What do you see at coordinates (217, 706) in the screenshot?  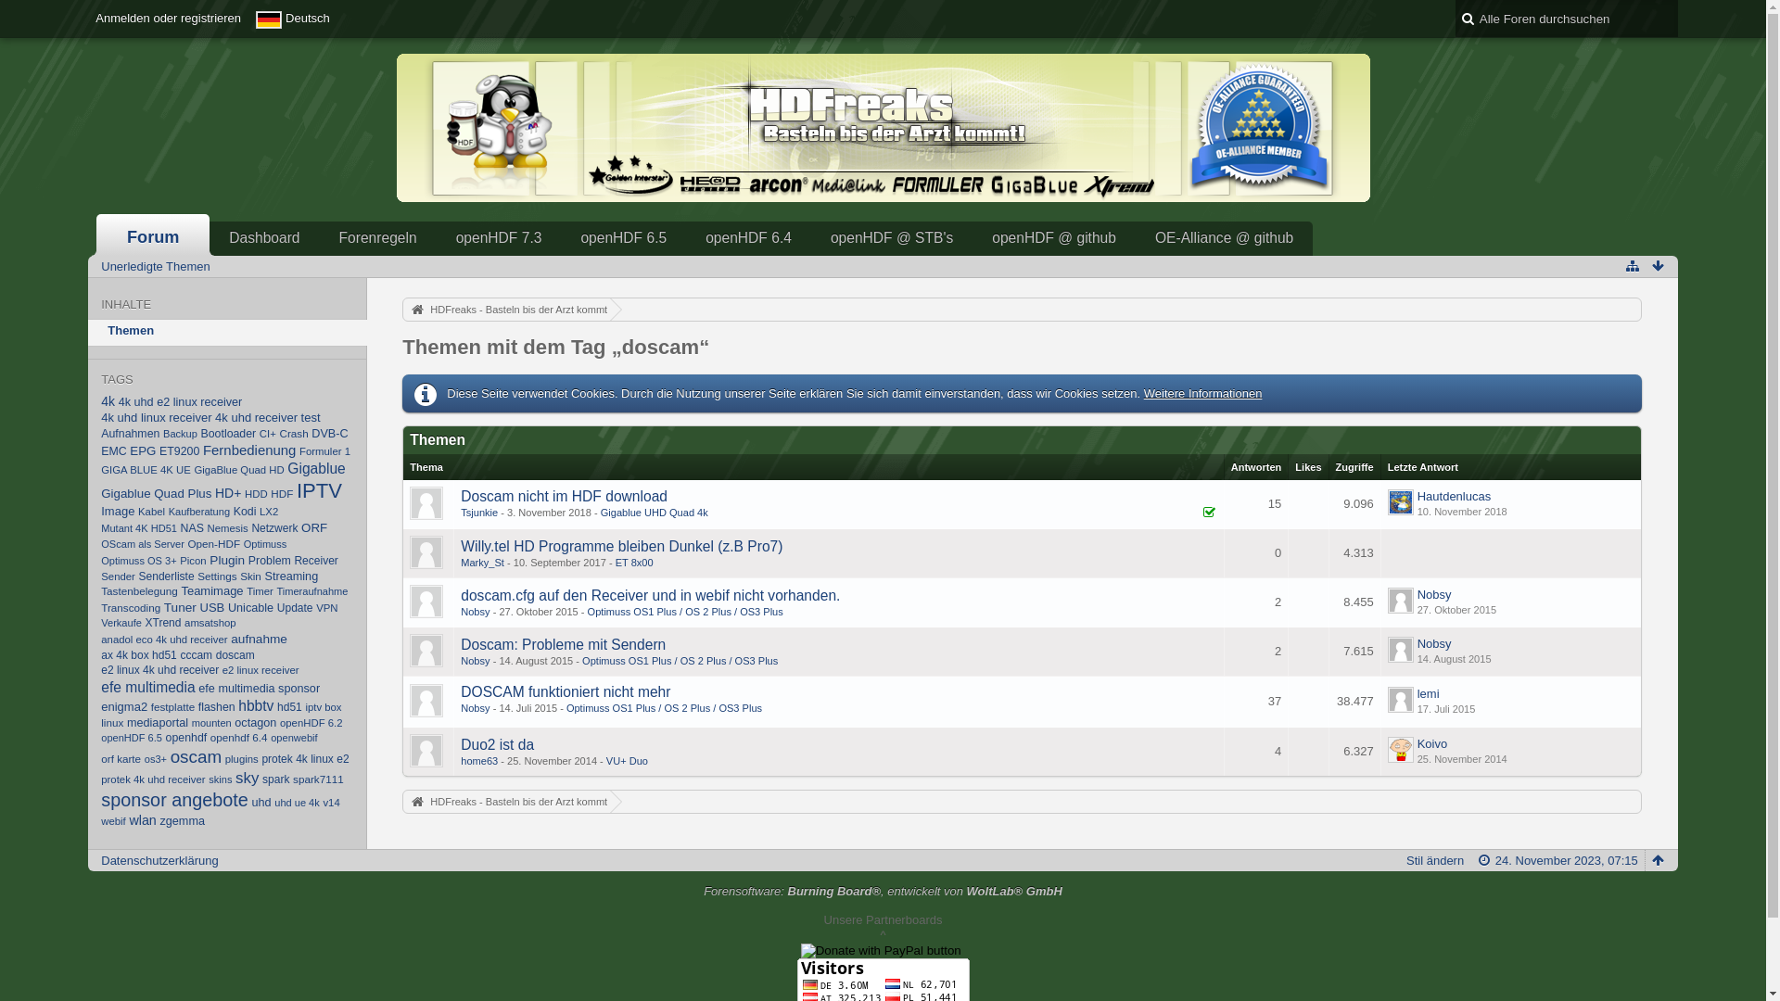 I see `flashen` at bounding box center [217, 706].